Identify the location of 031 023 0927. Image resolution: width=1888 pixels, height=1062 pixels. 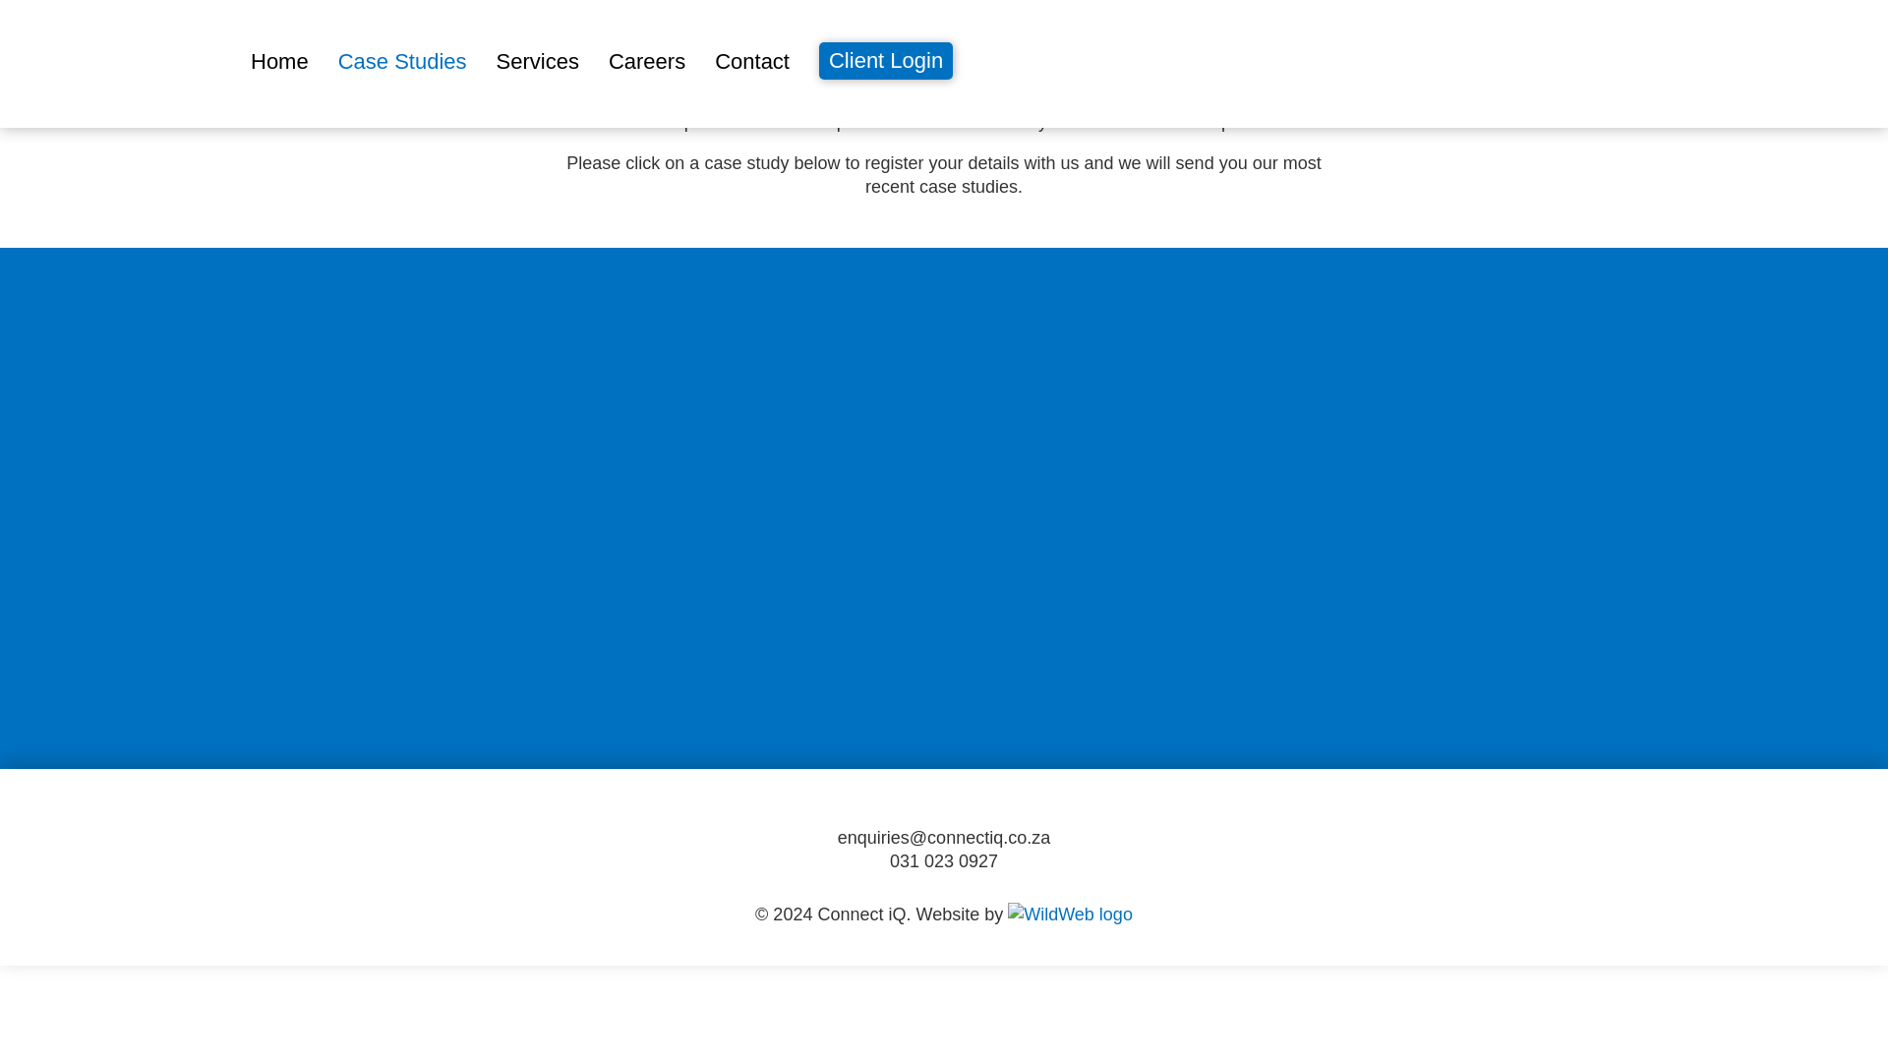
(944, 861).